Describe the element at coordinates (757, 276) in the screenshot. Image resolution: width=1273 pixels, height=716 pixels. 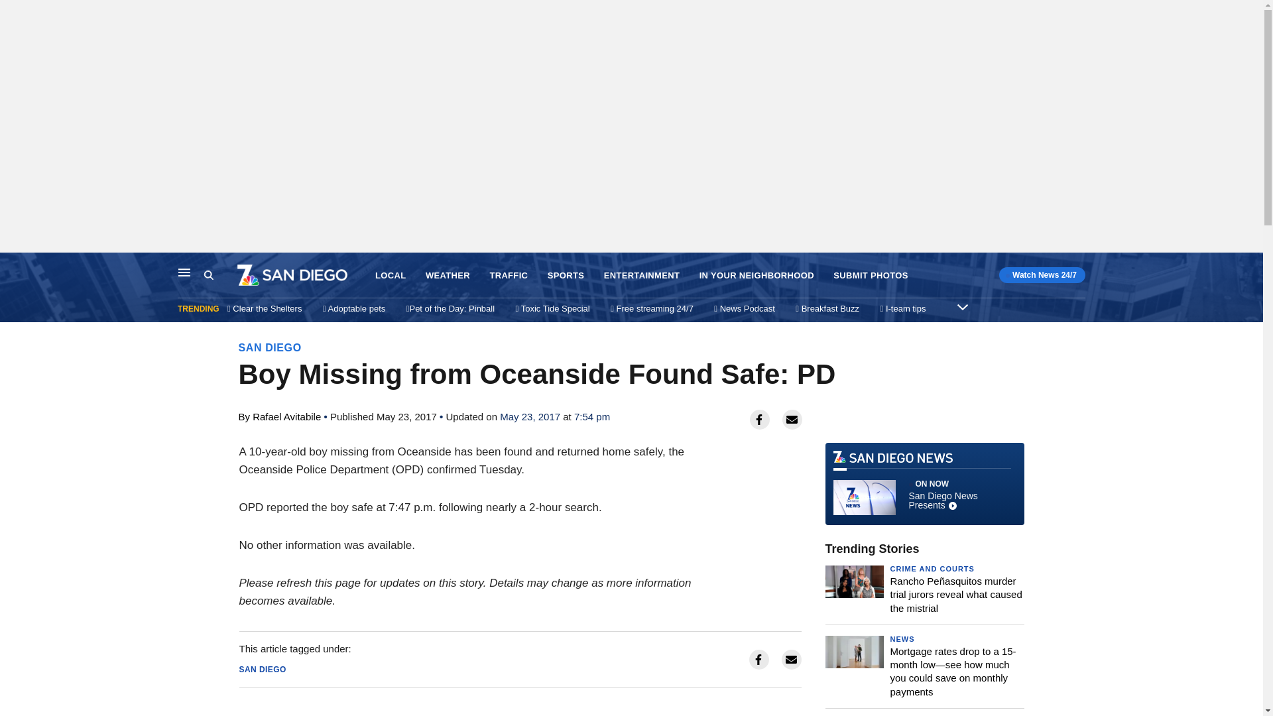
I see `Search` at that location.